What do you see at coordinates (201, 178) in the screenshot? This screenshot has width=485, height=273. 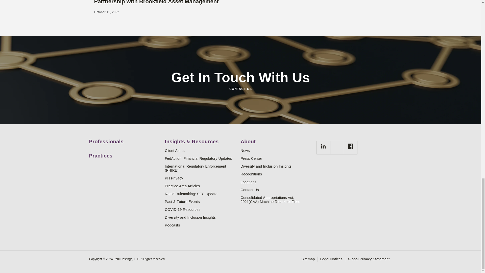 I see `PH Privacy` at bounding box center [201, 178].